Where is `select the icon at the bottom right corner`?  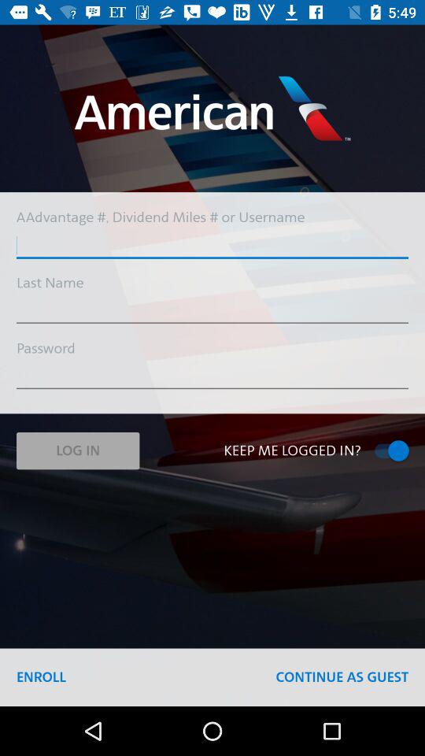 select the icon at the bottom right corner is located at coordinates (342, 677).